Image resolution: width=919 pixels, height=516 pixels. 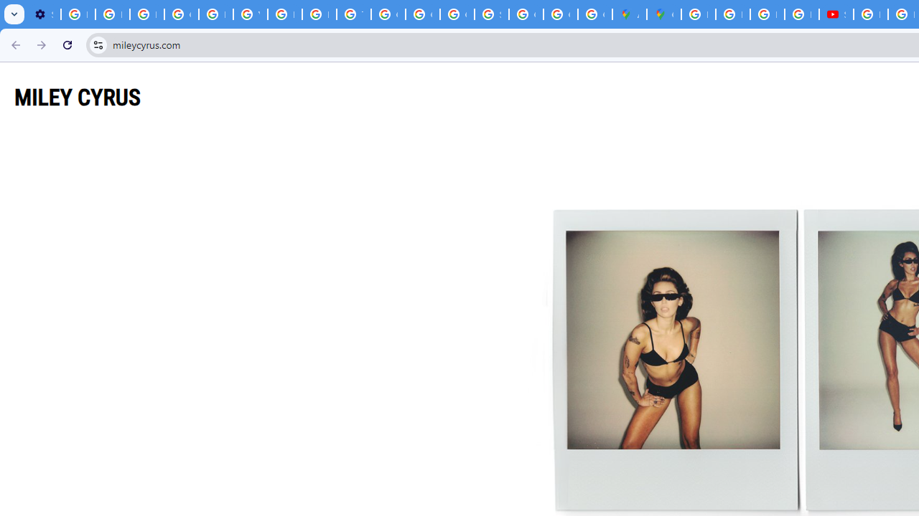 I want to click on https://scholar.google.com/, so click(x=284, y=14).